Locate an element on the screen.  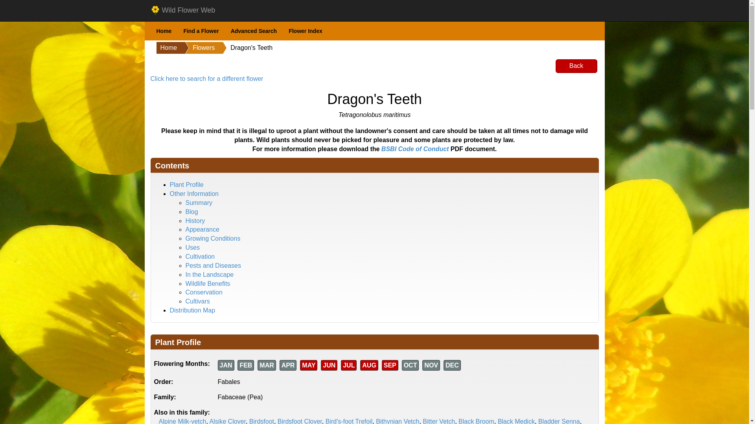
Bird's-foot Trefoil is located at coordinates (349, 421).